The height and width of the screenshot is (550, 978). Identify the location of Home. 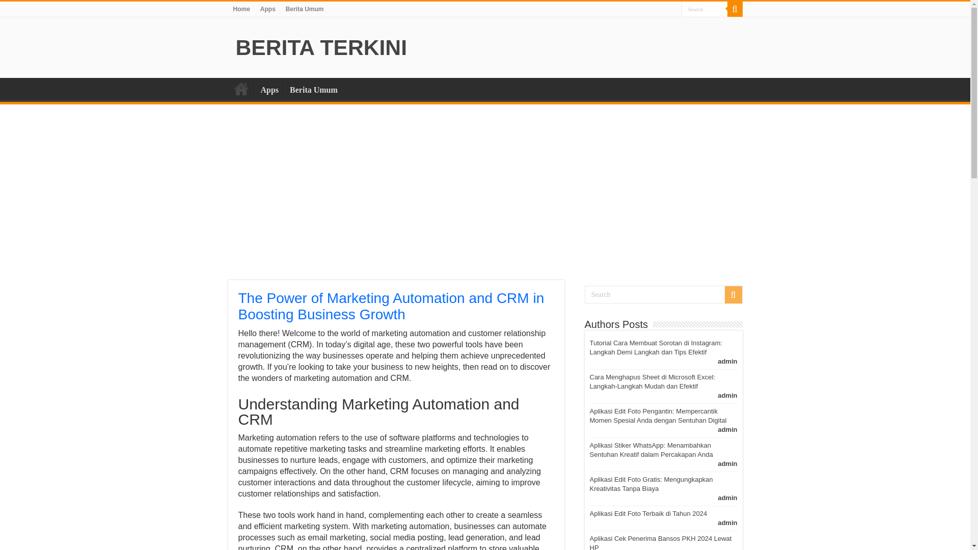
(241, 9).